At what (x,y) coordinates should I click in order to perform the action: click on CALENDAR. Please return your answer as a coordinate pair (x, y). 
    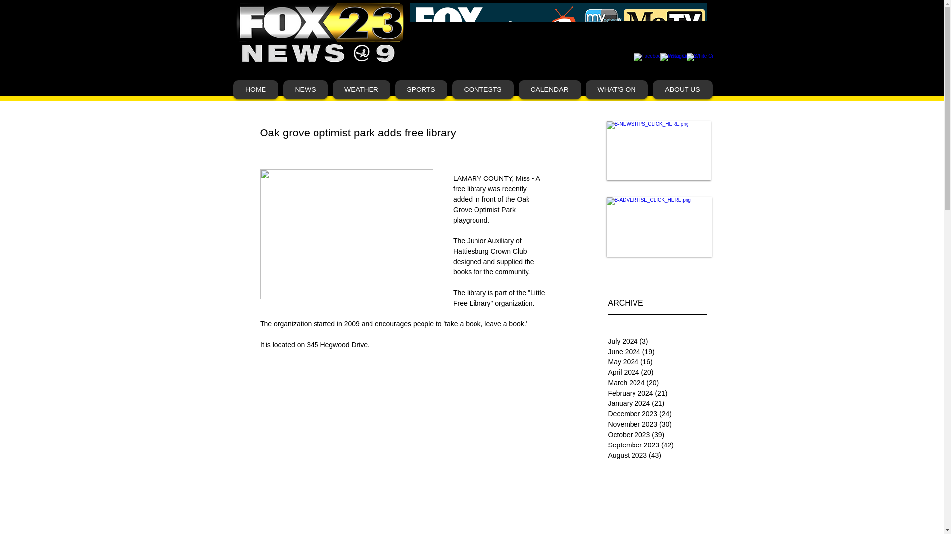
    Looking at the image, I should click on (549, 89).